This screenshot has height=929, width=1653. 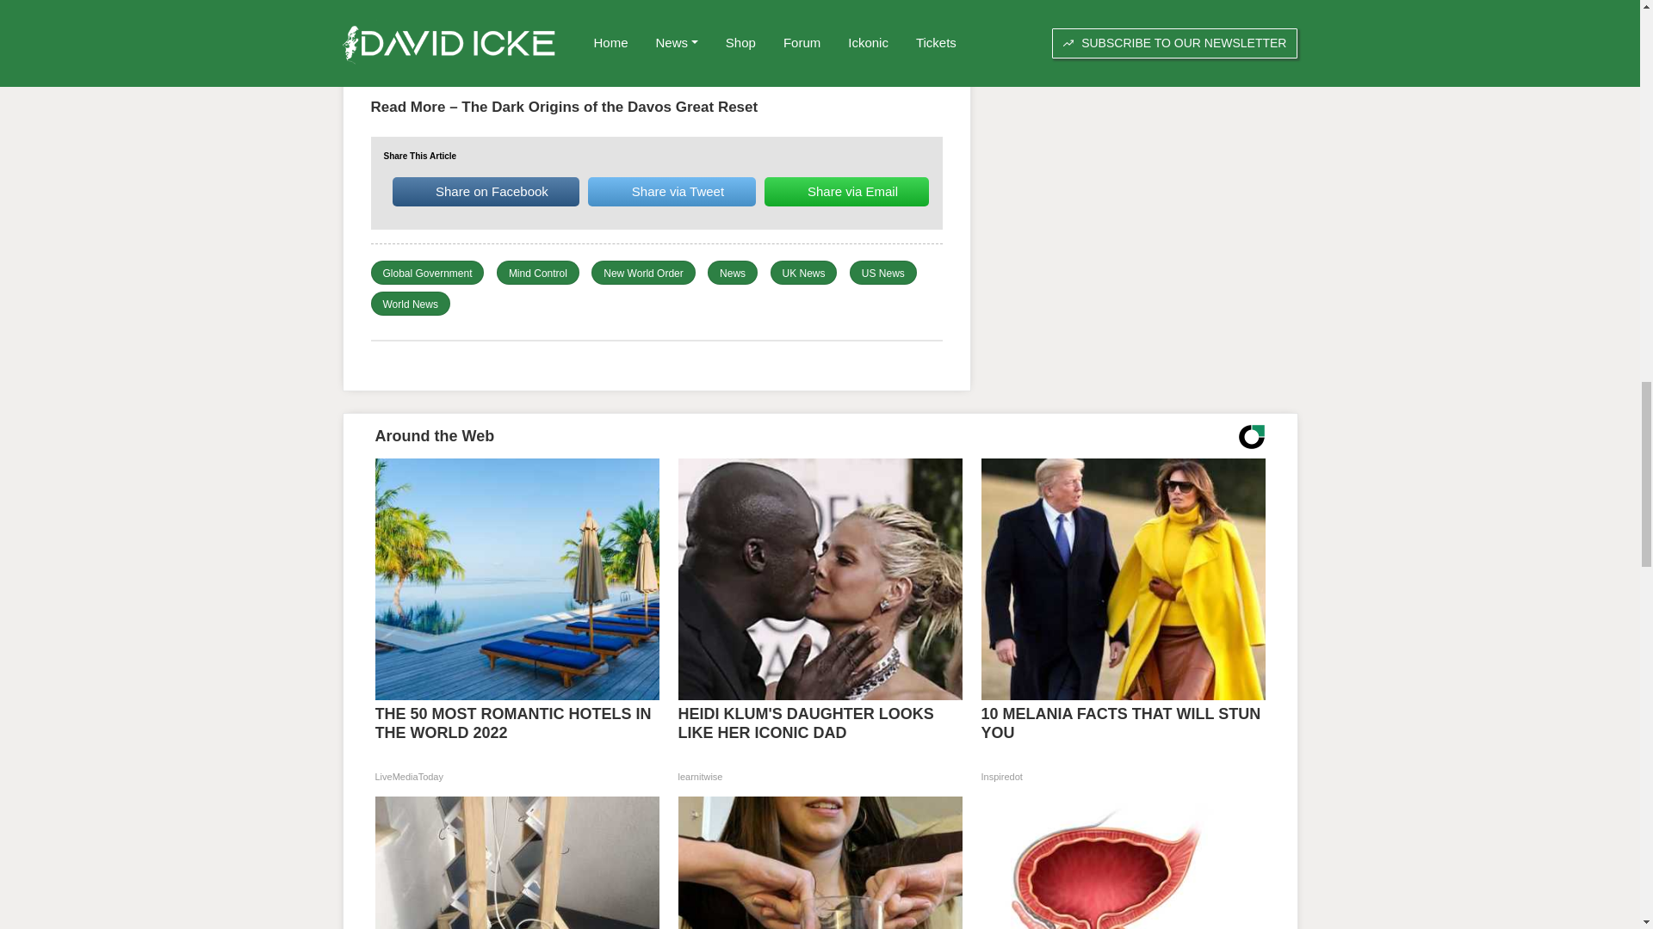 I want to click on Mind Control, so click(x=537, y=274).